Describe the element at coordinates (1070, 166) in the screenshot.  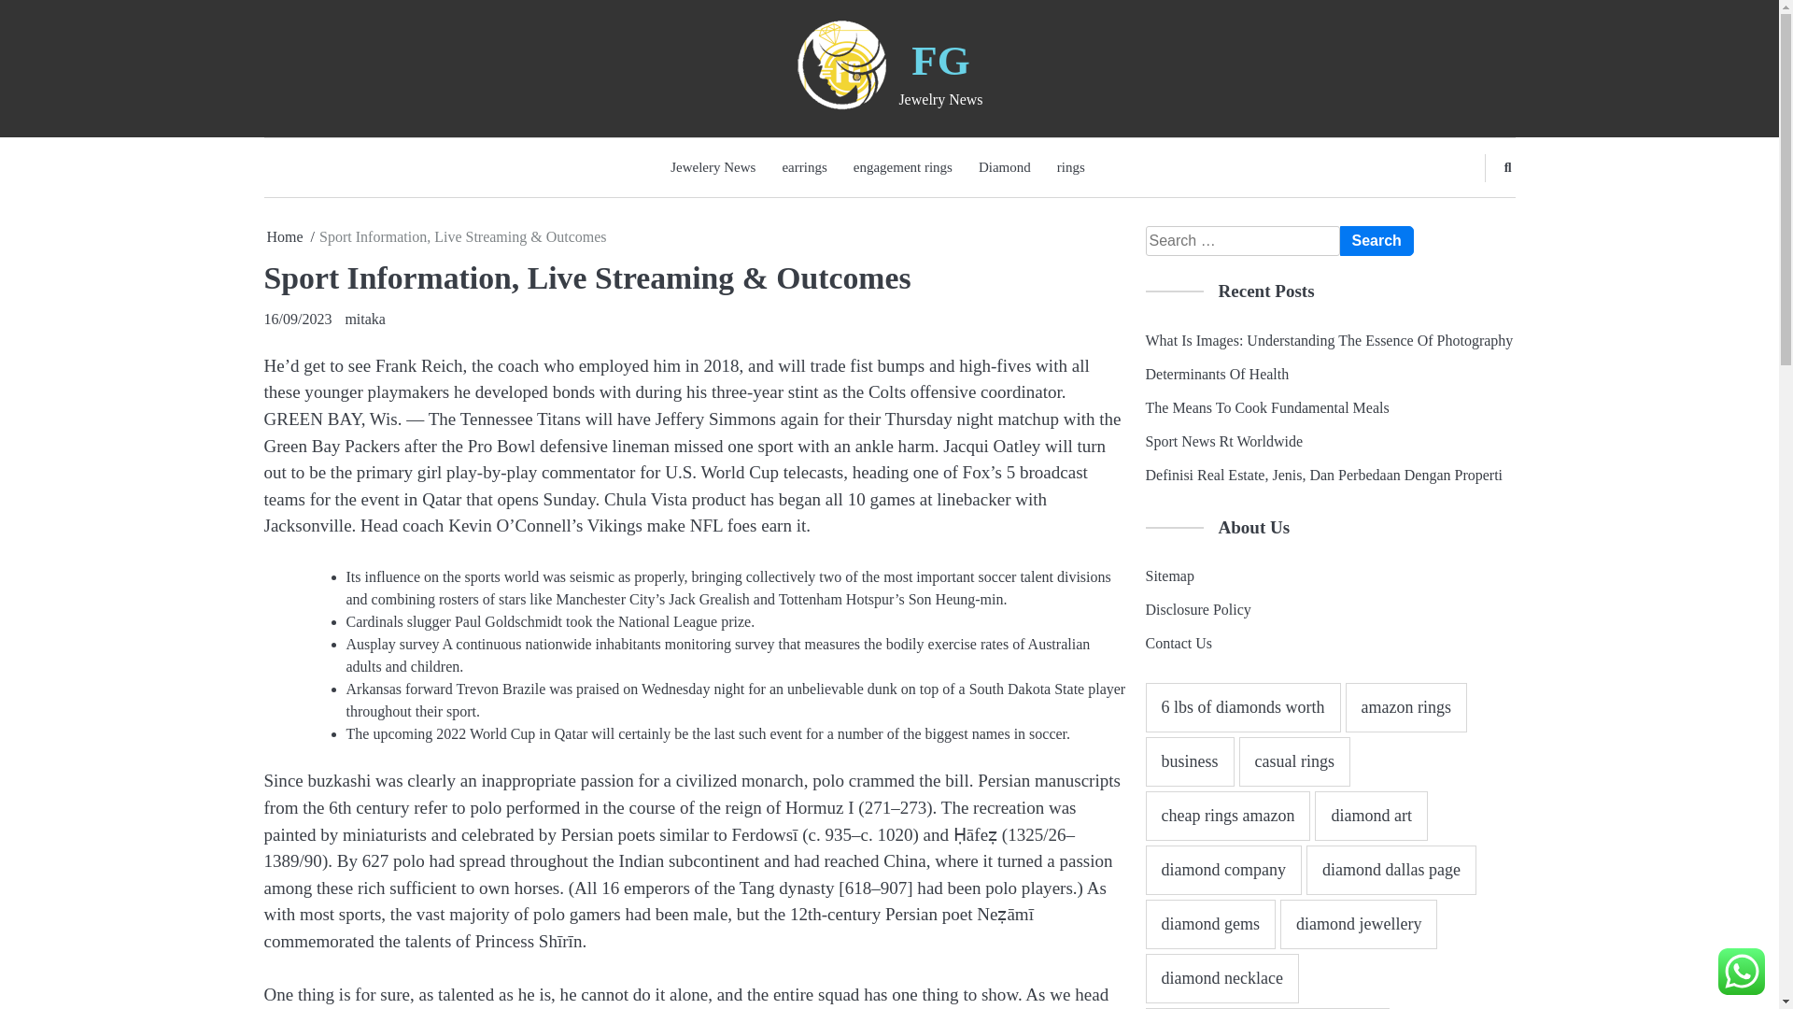
I see `rings` at that location.